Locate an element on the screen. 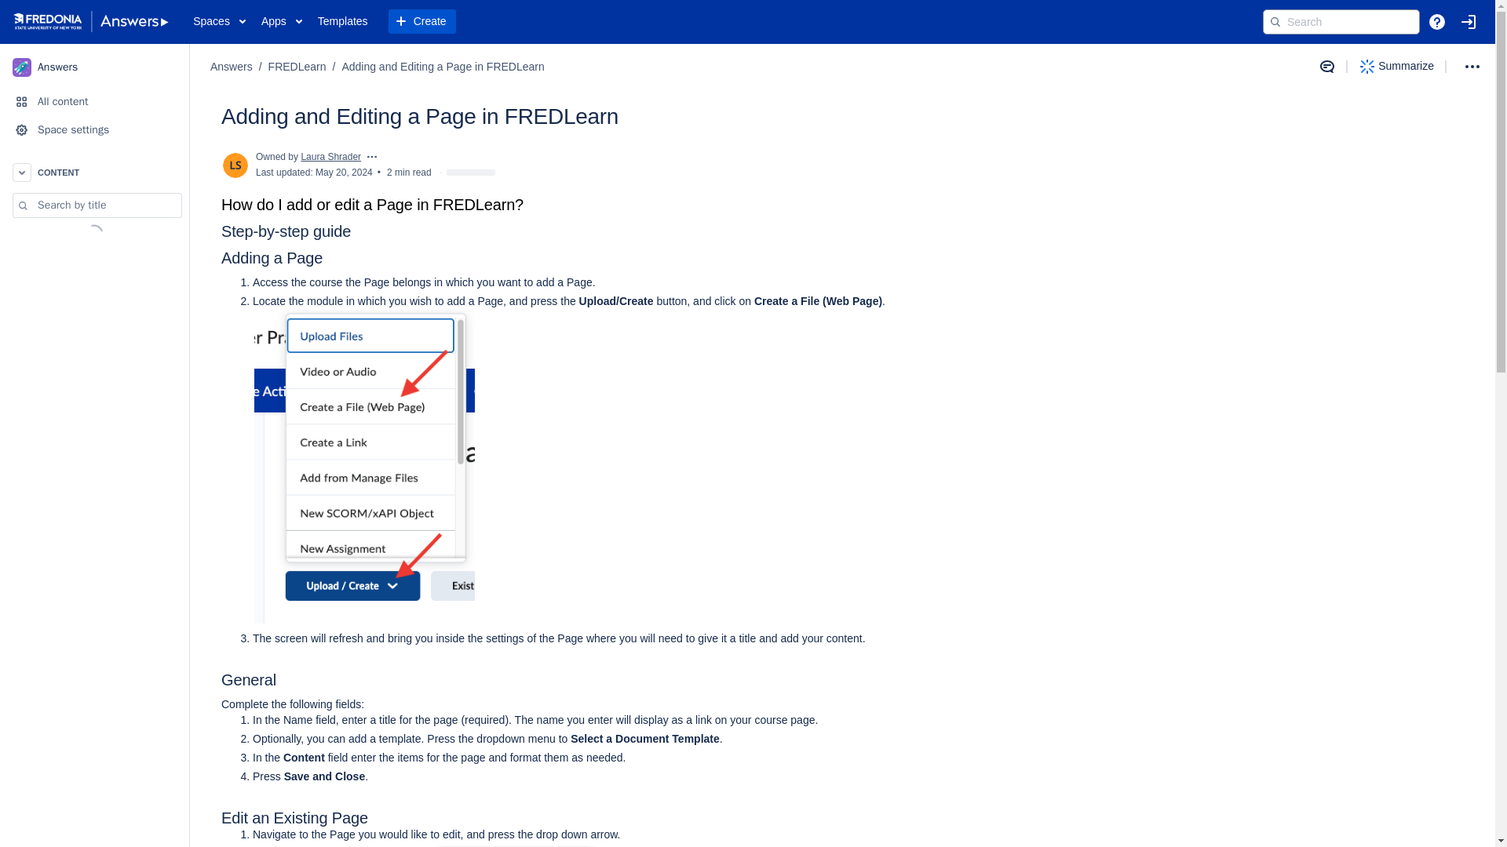 The width and height of the screenshot is (1507, 847). Adding and Editing a Page in FREDLearn is located at coordinates (443, 67).